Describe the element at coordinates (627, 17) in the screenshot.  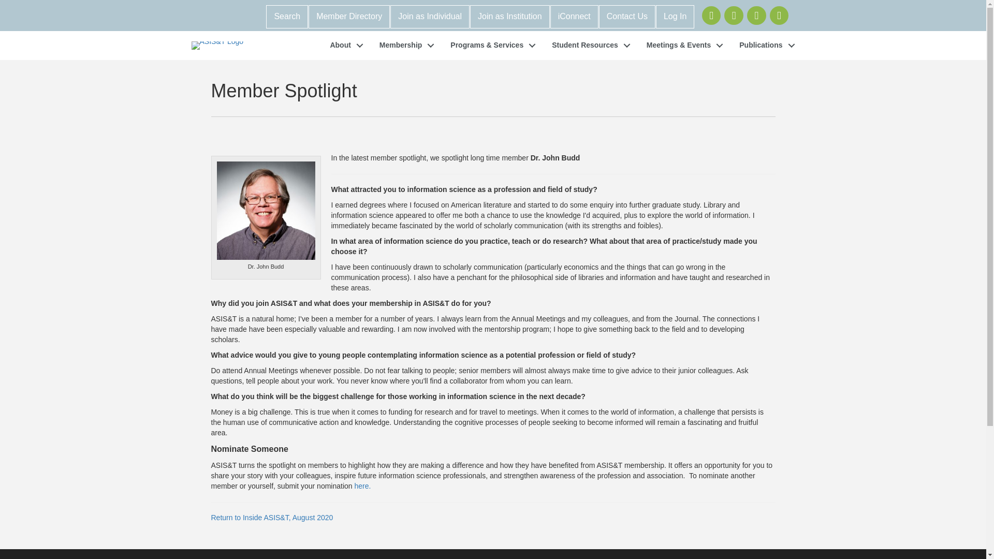
I see `Contact Us` at that location.